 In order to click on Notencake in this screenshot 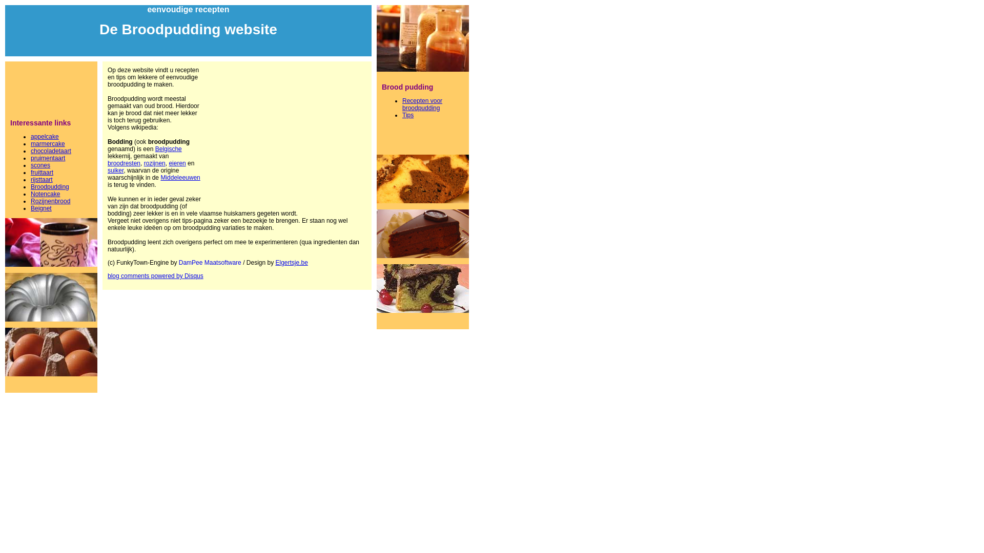, I will do `click(45, 194)`.